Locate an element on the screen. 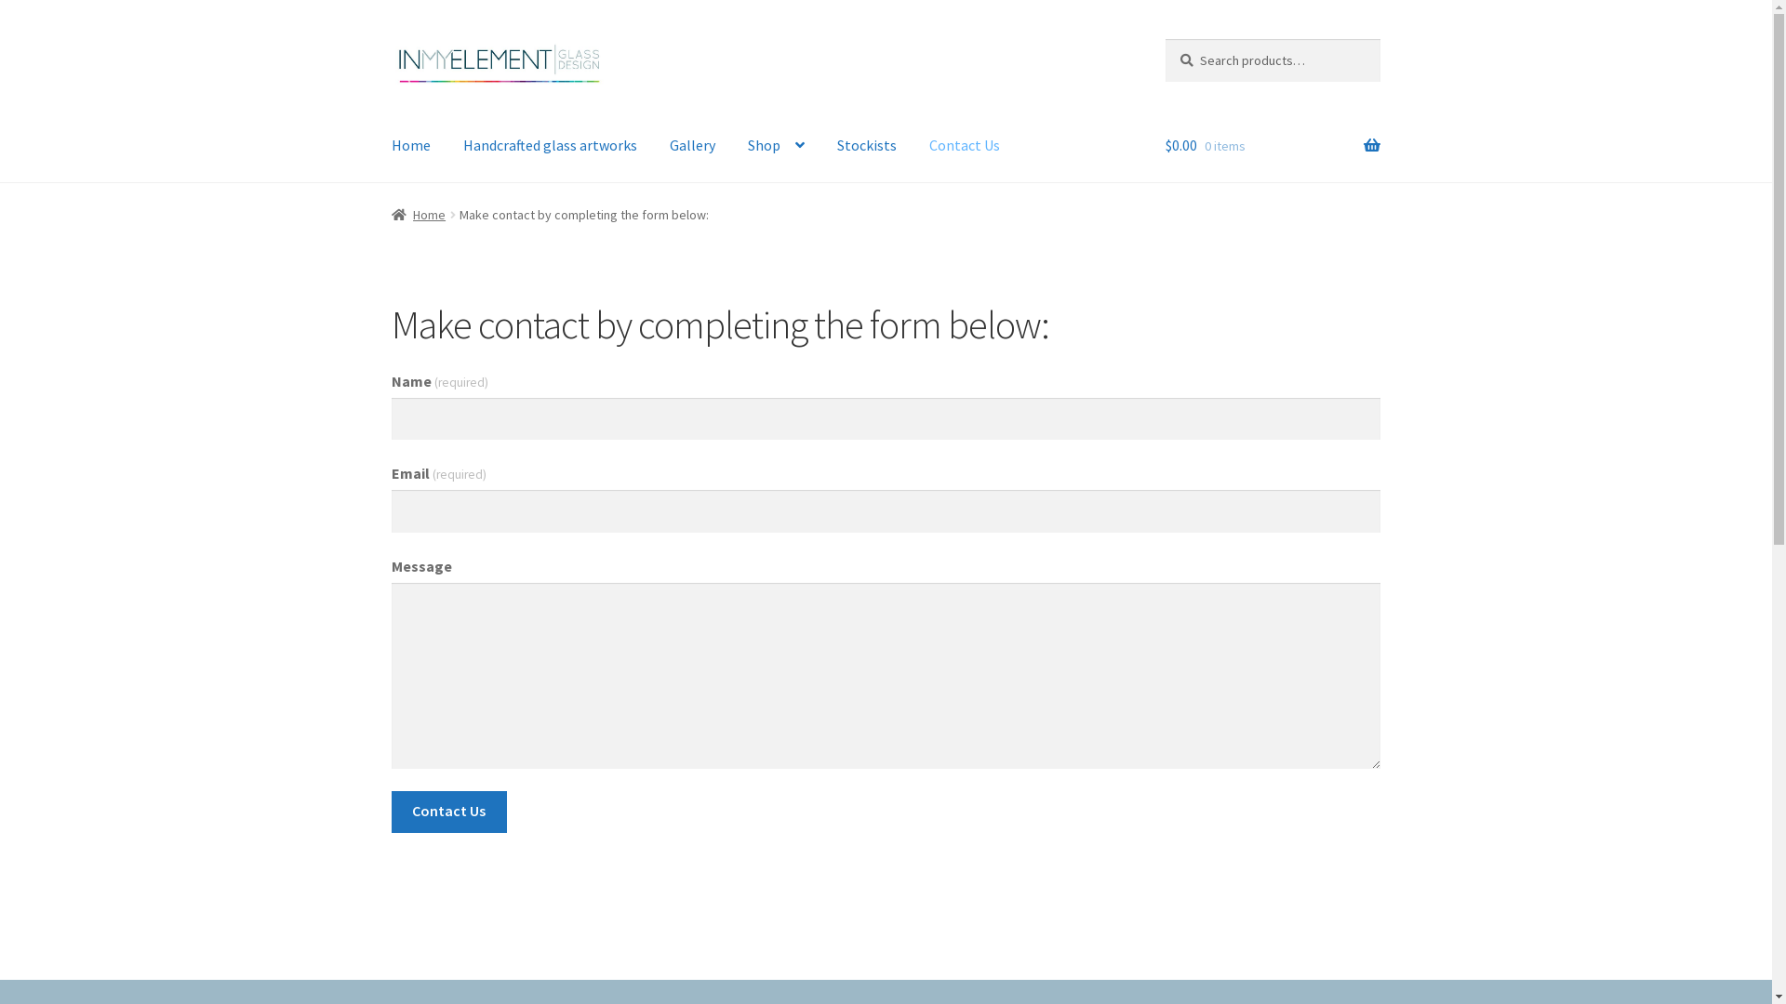  $0.00 0 items is located at coordinates (1273, 146).